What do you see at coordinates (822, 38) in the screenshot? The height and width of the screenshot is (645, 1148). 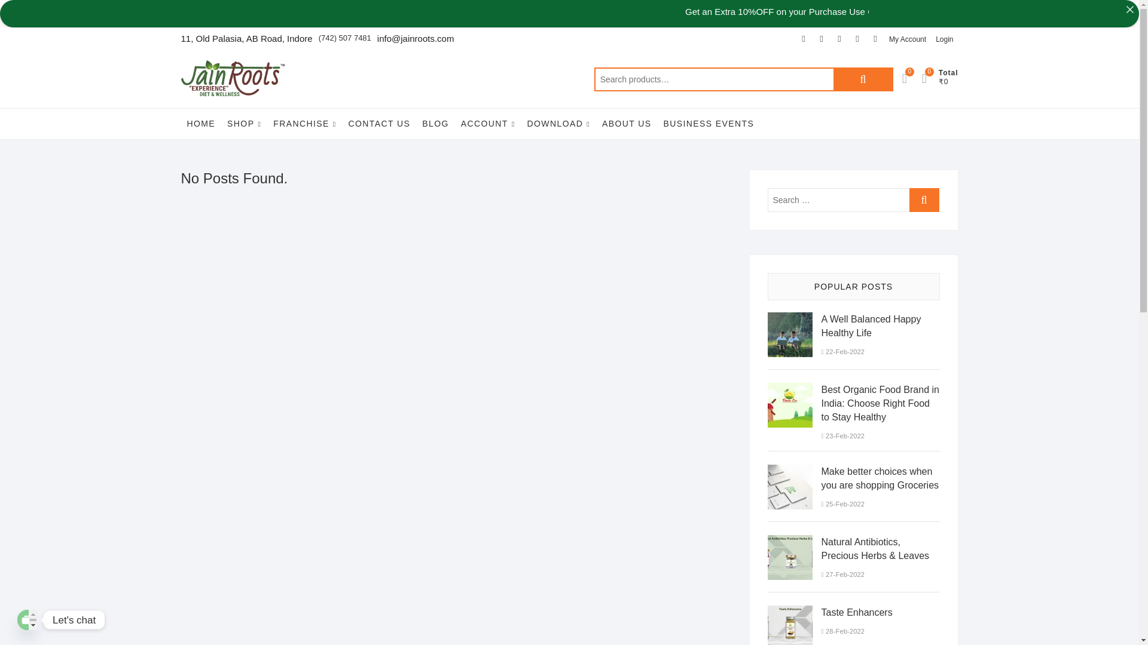 I see `twitter` at bounding box center [822, 38].